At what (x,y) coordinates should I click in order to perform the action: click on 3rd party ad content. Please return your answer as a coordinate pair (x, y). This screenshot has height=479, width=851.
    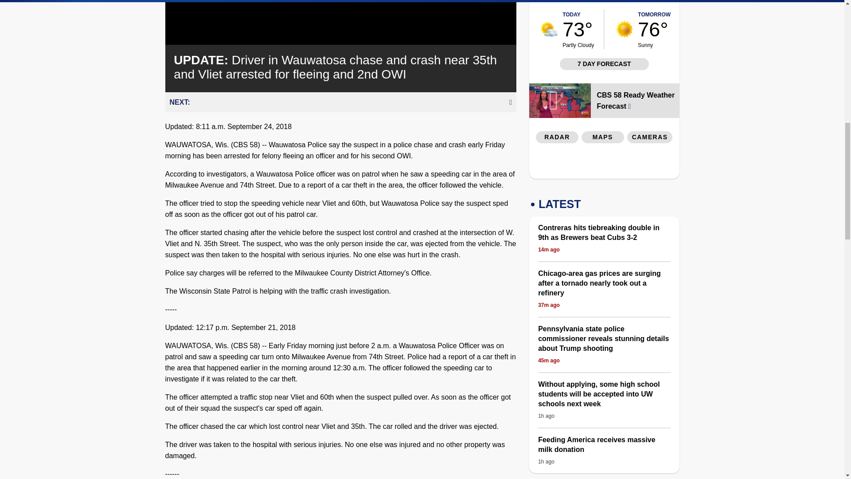
    Looking at the image, I should click on (650, 2).